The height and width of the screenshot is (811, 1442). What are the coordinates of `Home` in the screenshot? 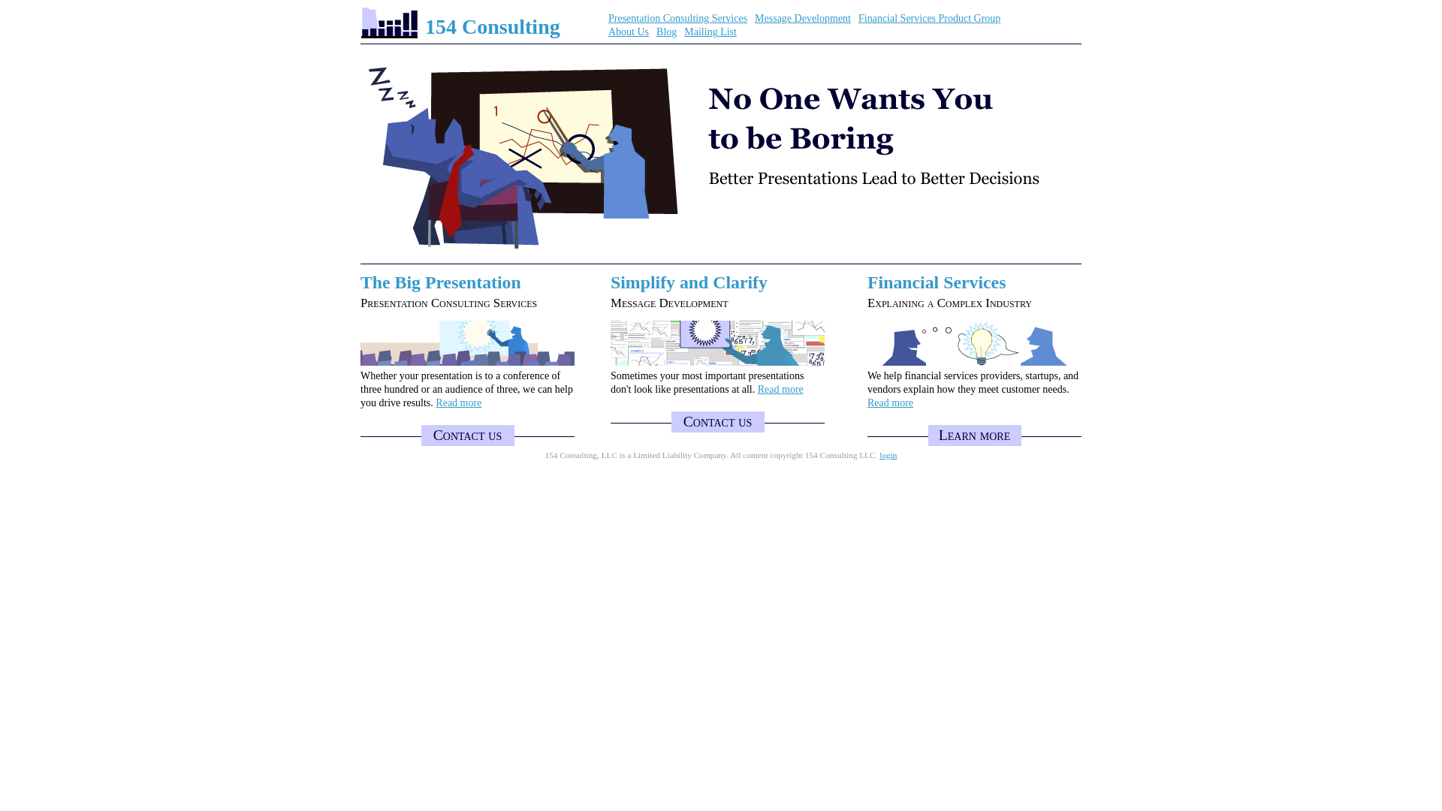 It's located at (389, 35).